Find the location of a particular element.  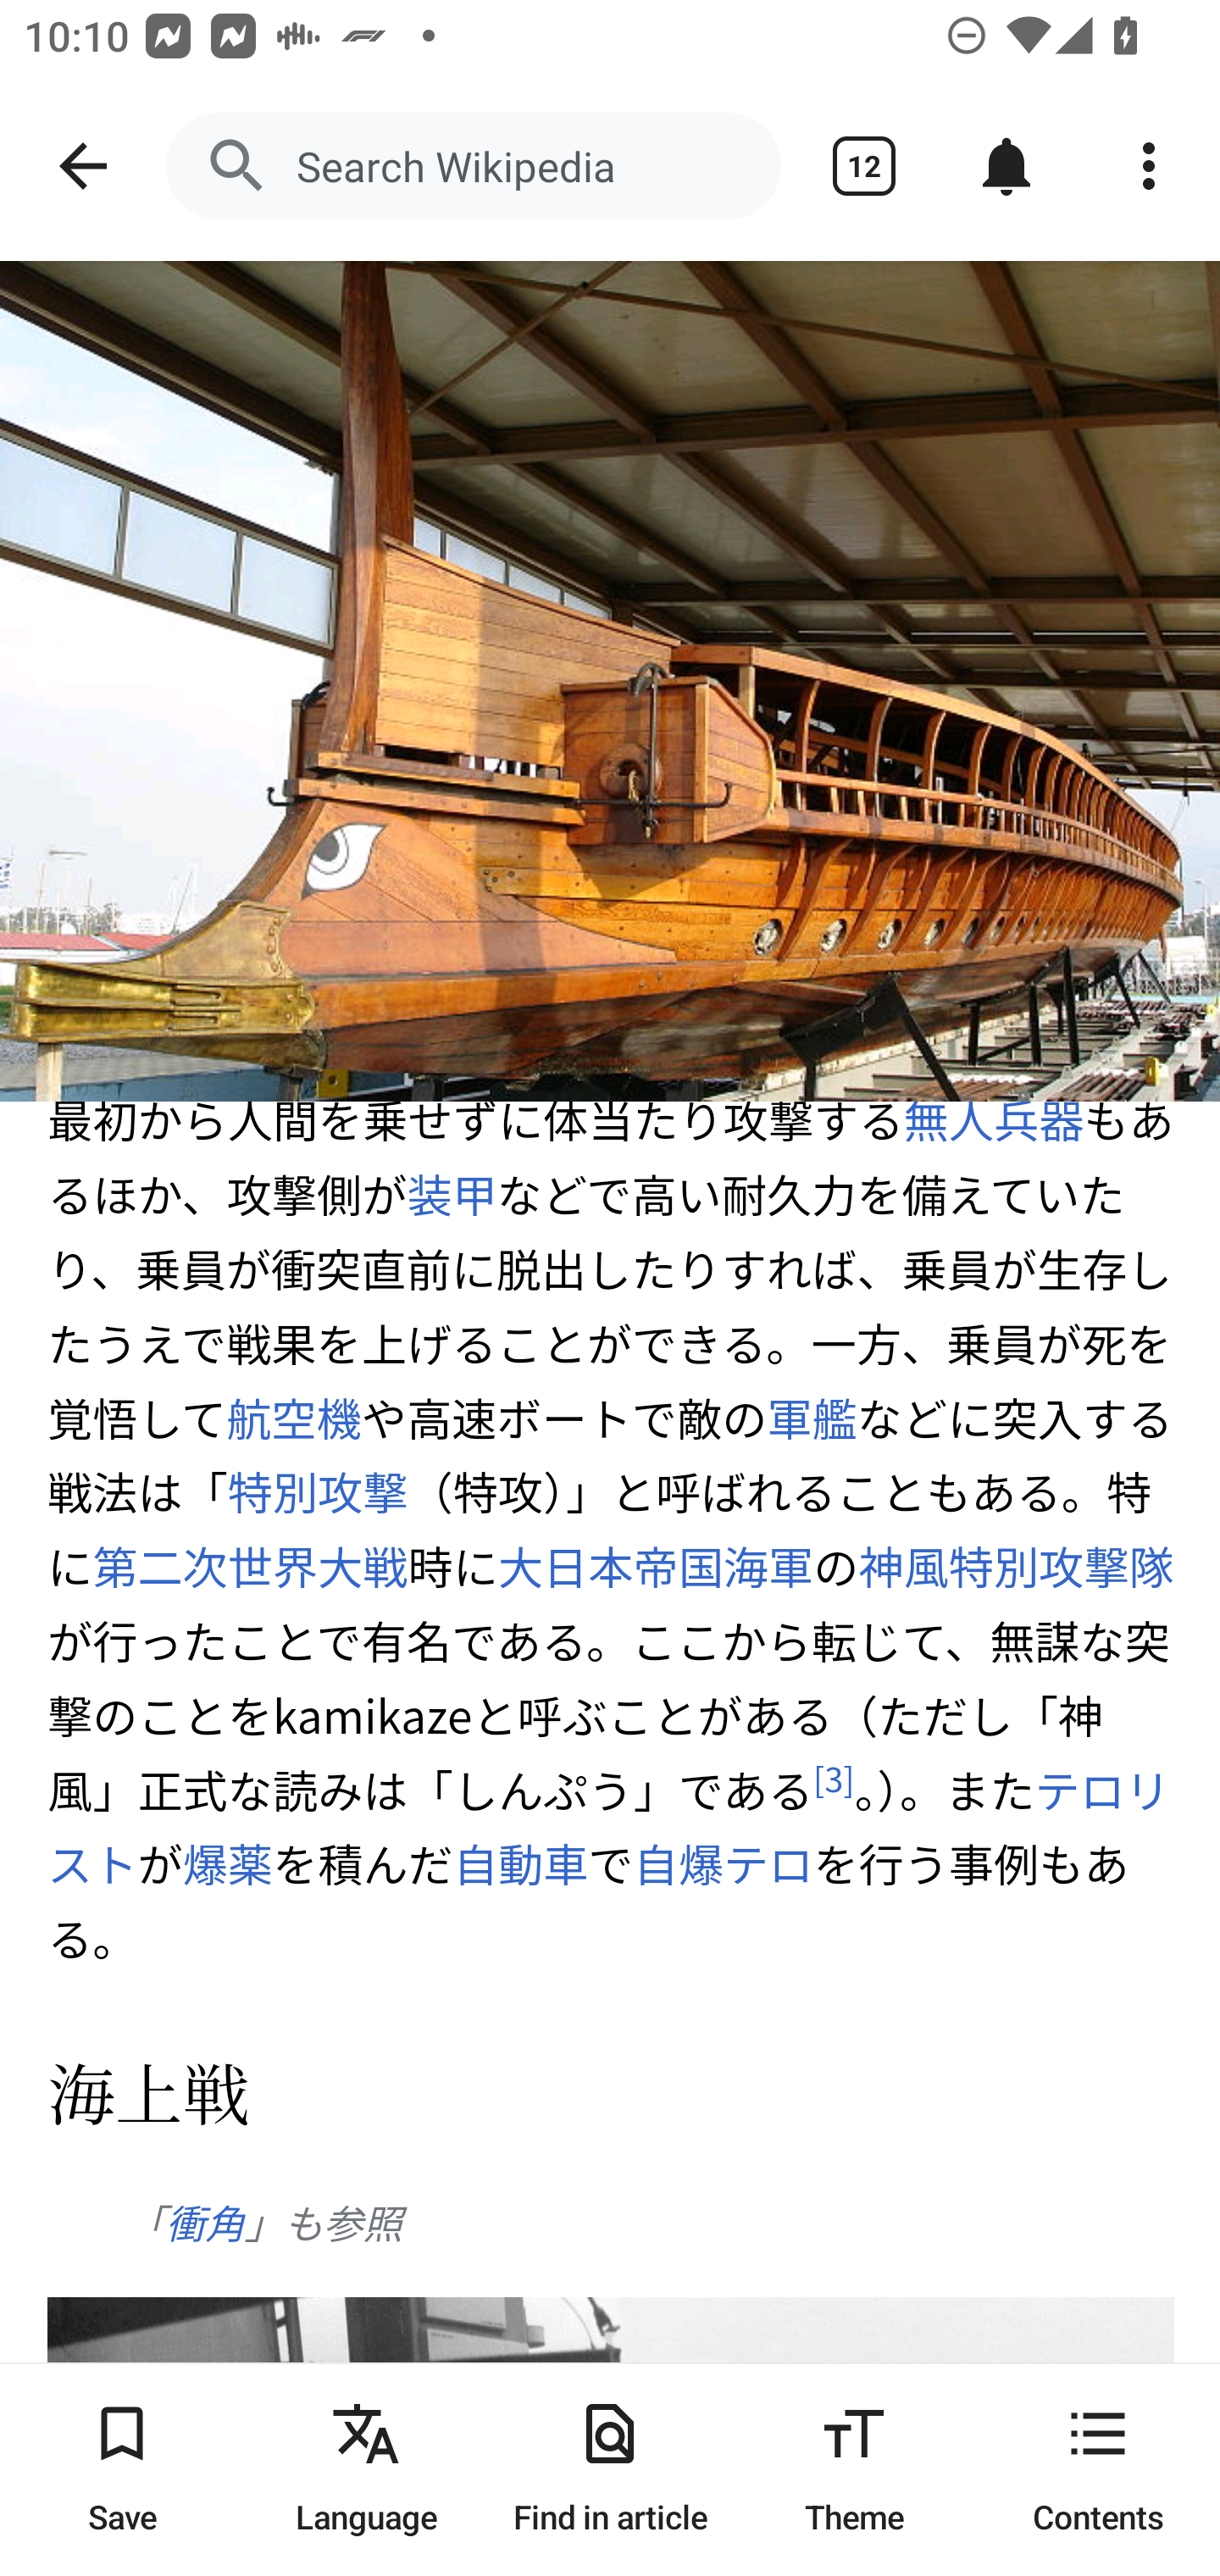

Show tabs 12 is located at coordinates (864, 166).